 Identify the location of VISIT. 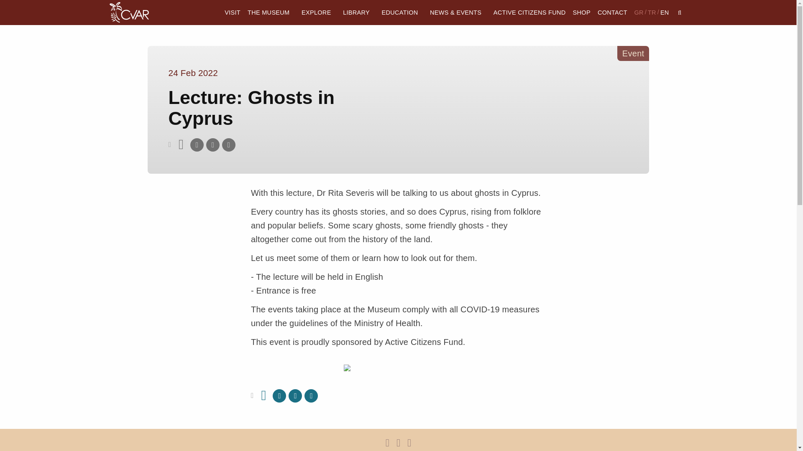
(233, 13).